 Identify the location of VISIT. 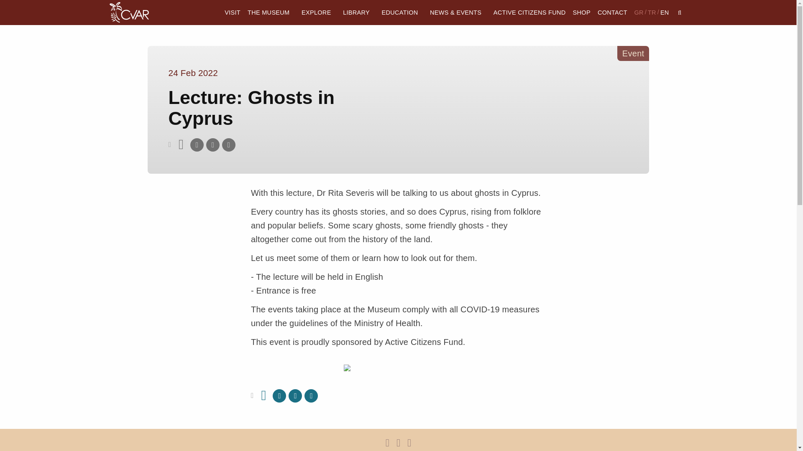
(233, 13).